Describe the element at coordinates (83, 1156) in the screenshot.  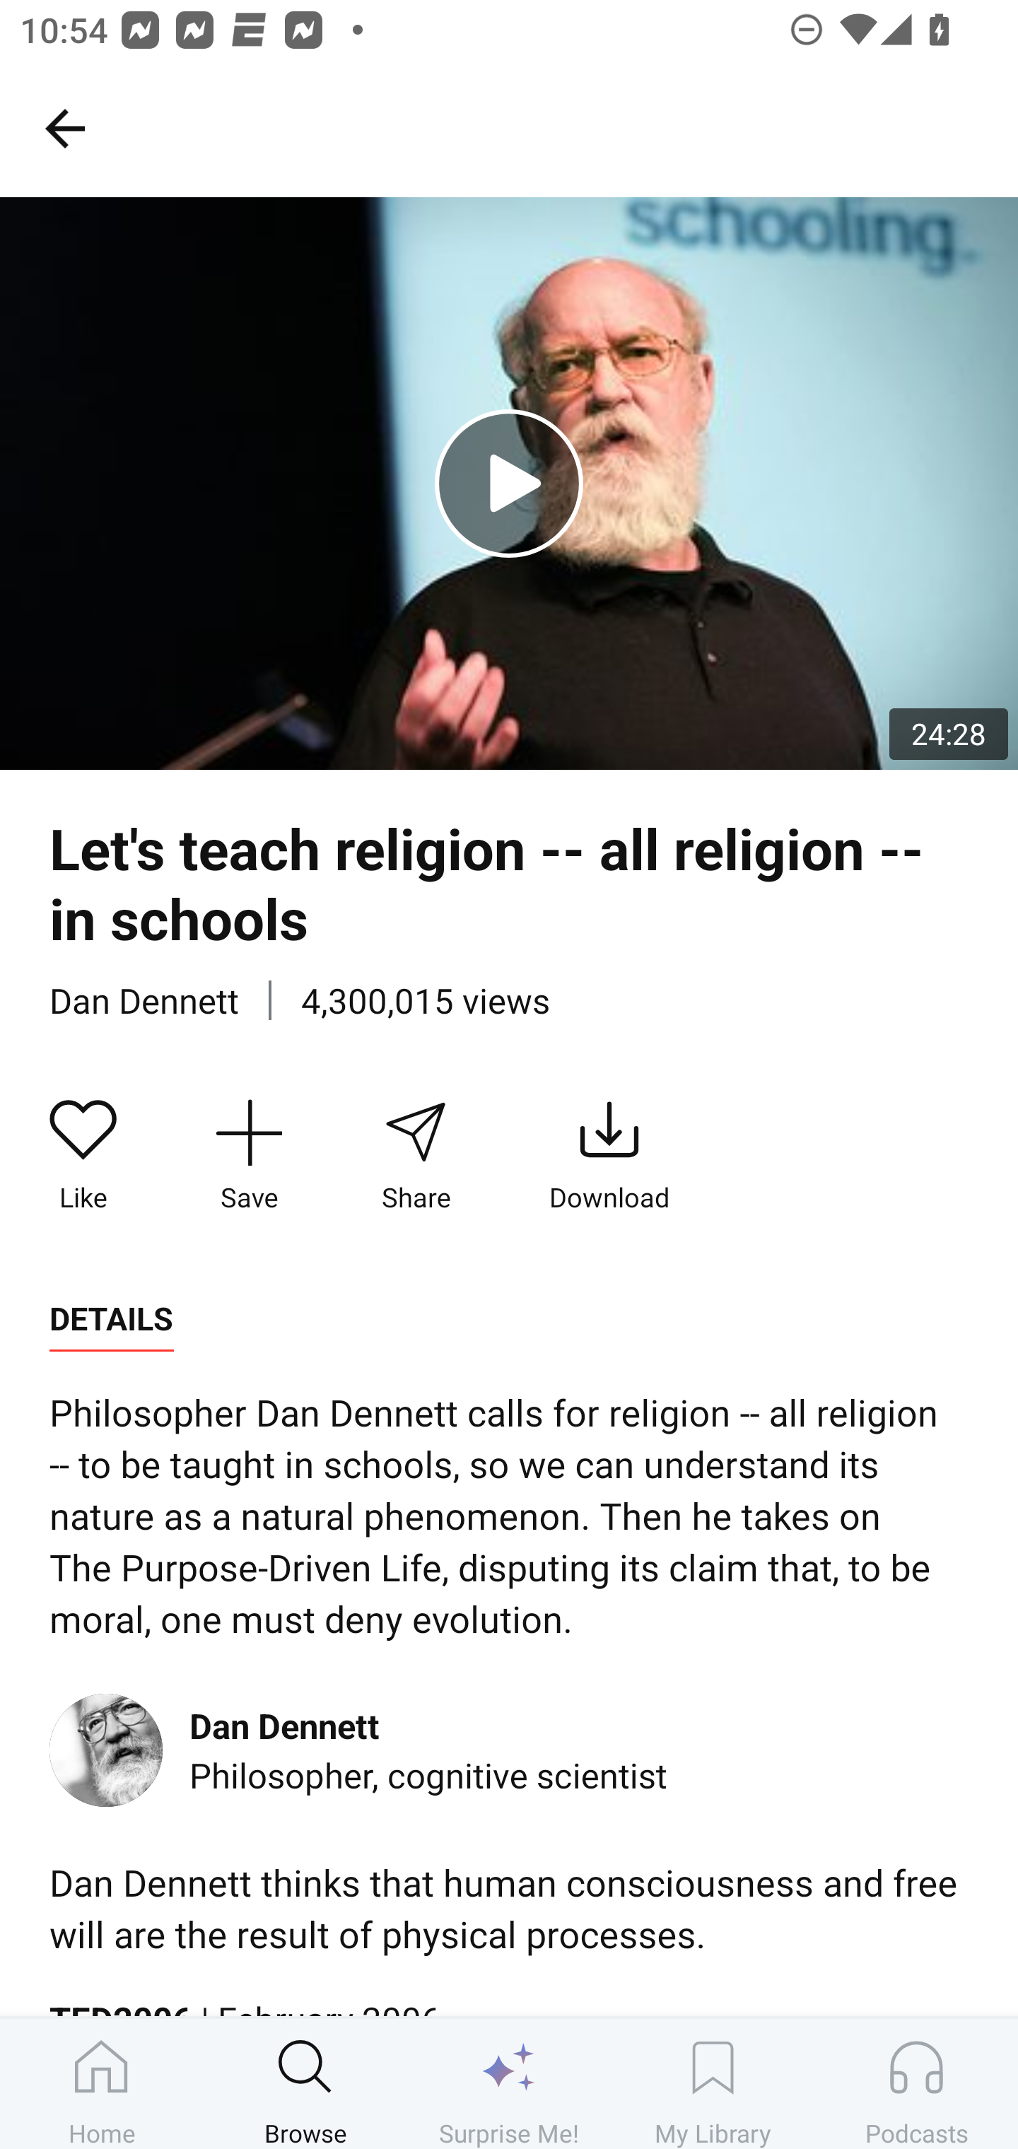
I see `Like` at that location.